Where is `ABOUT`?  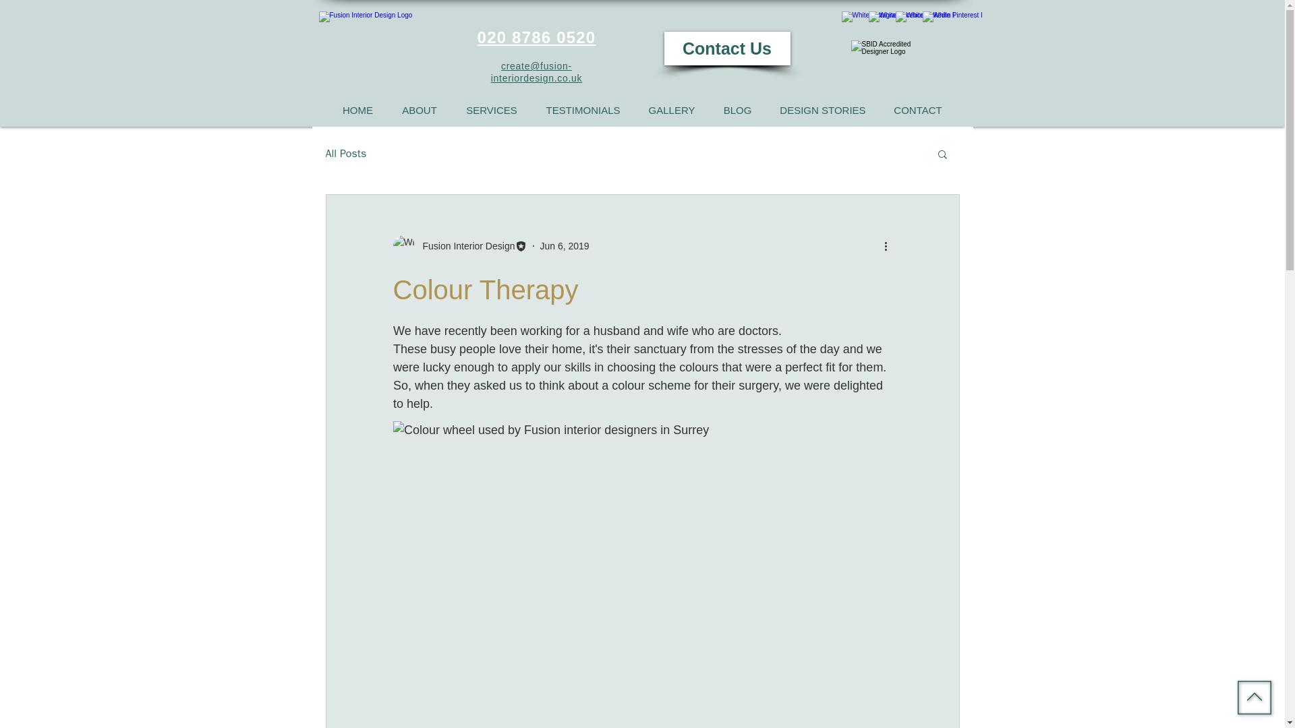 ABOUT is located at coordinates (419, 111).